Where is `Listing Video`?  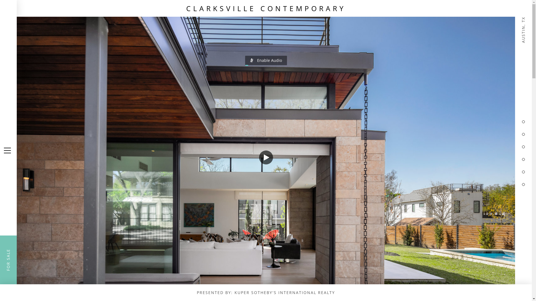 Listing Video is located at coordinates (266, 151).